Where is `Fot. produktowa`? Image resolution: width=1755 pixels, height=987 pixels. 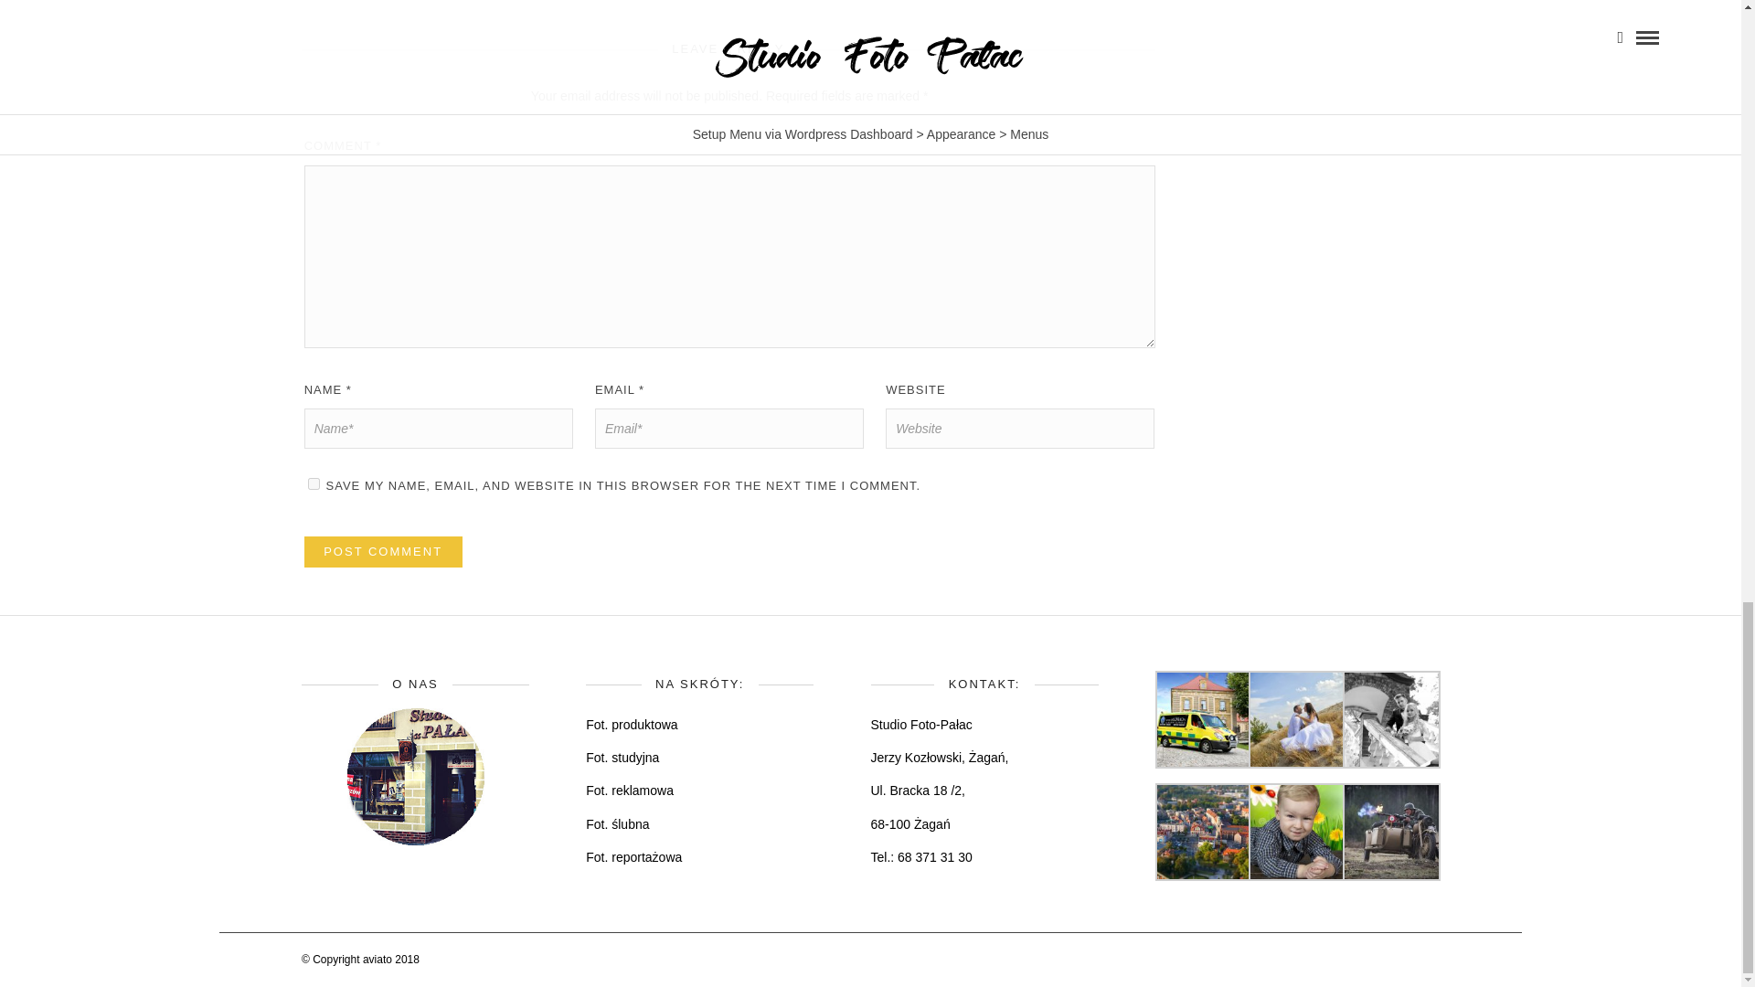
Fot. produktowa is located at coordinates (632, 725).